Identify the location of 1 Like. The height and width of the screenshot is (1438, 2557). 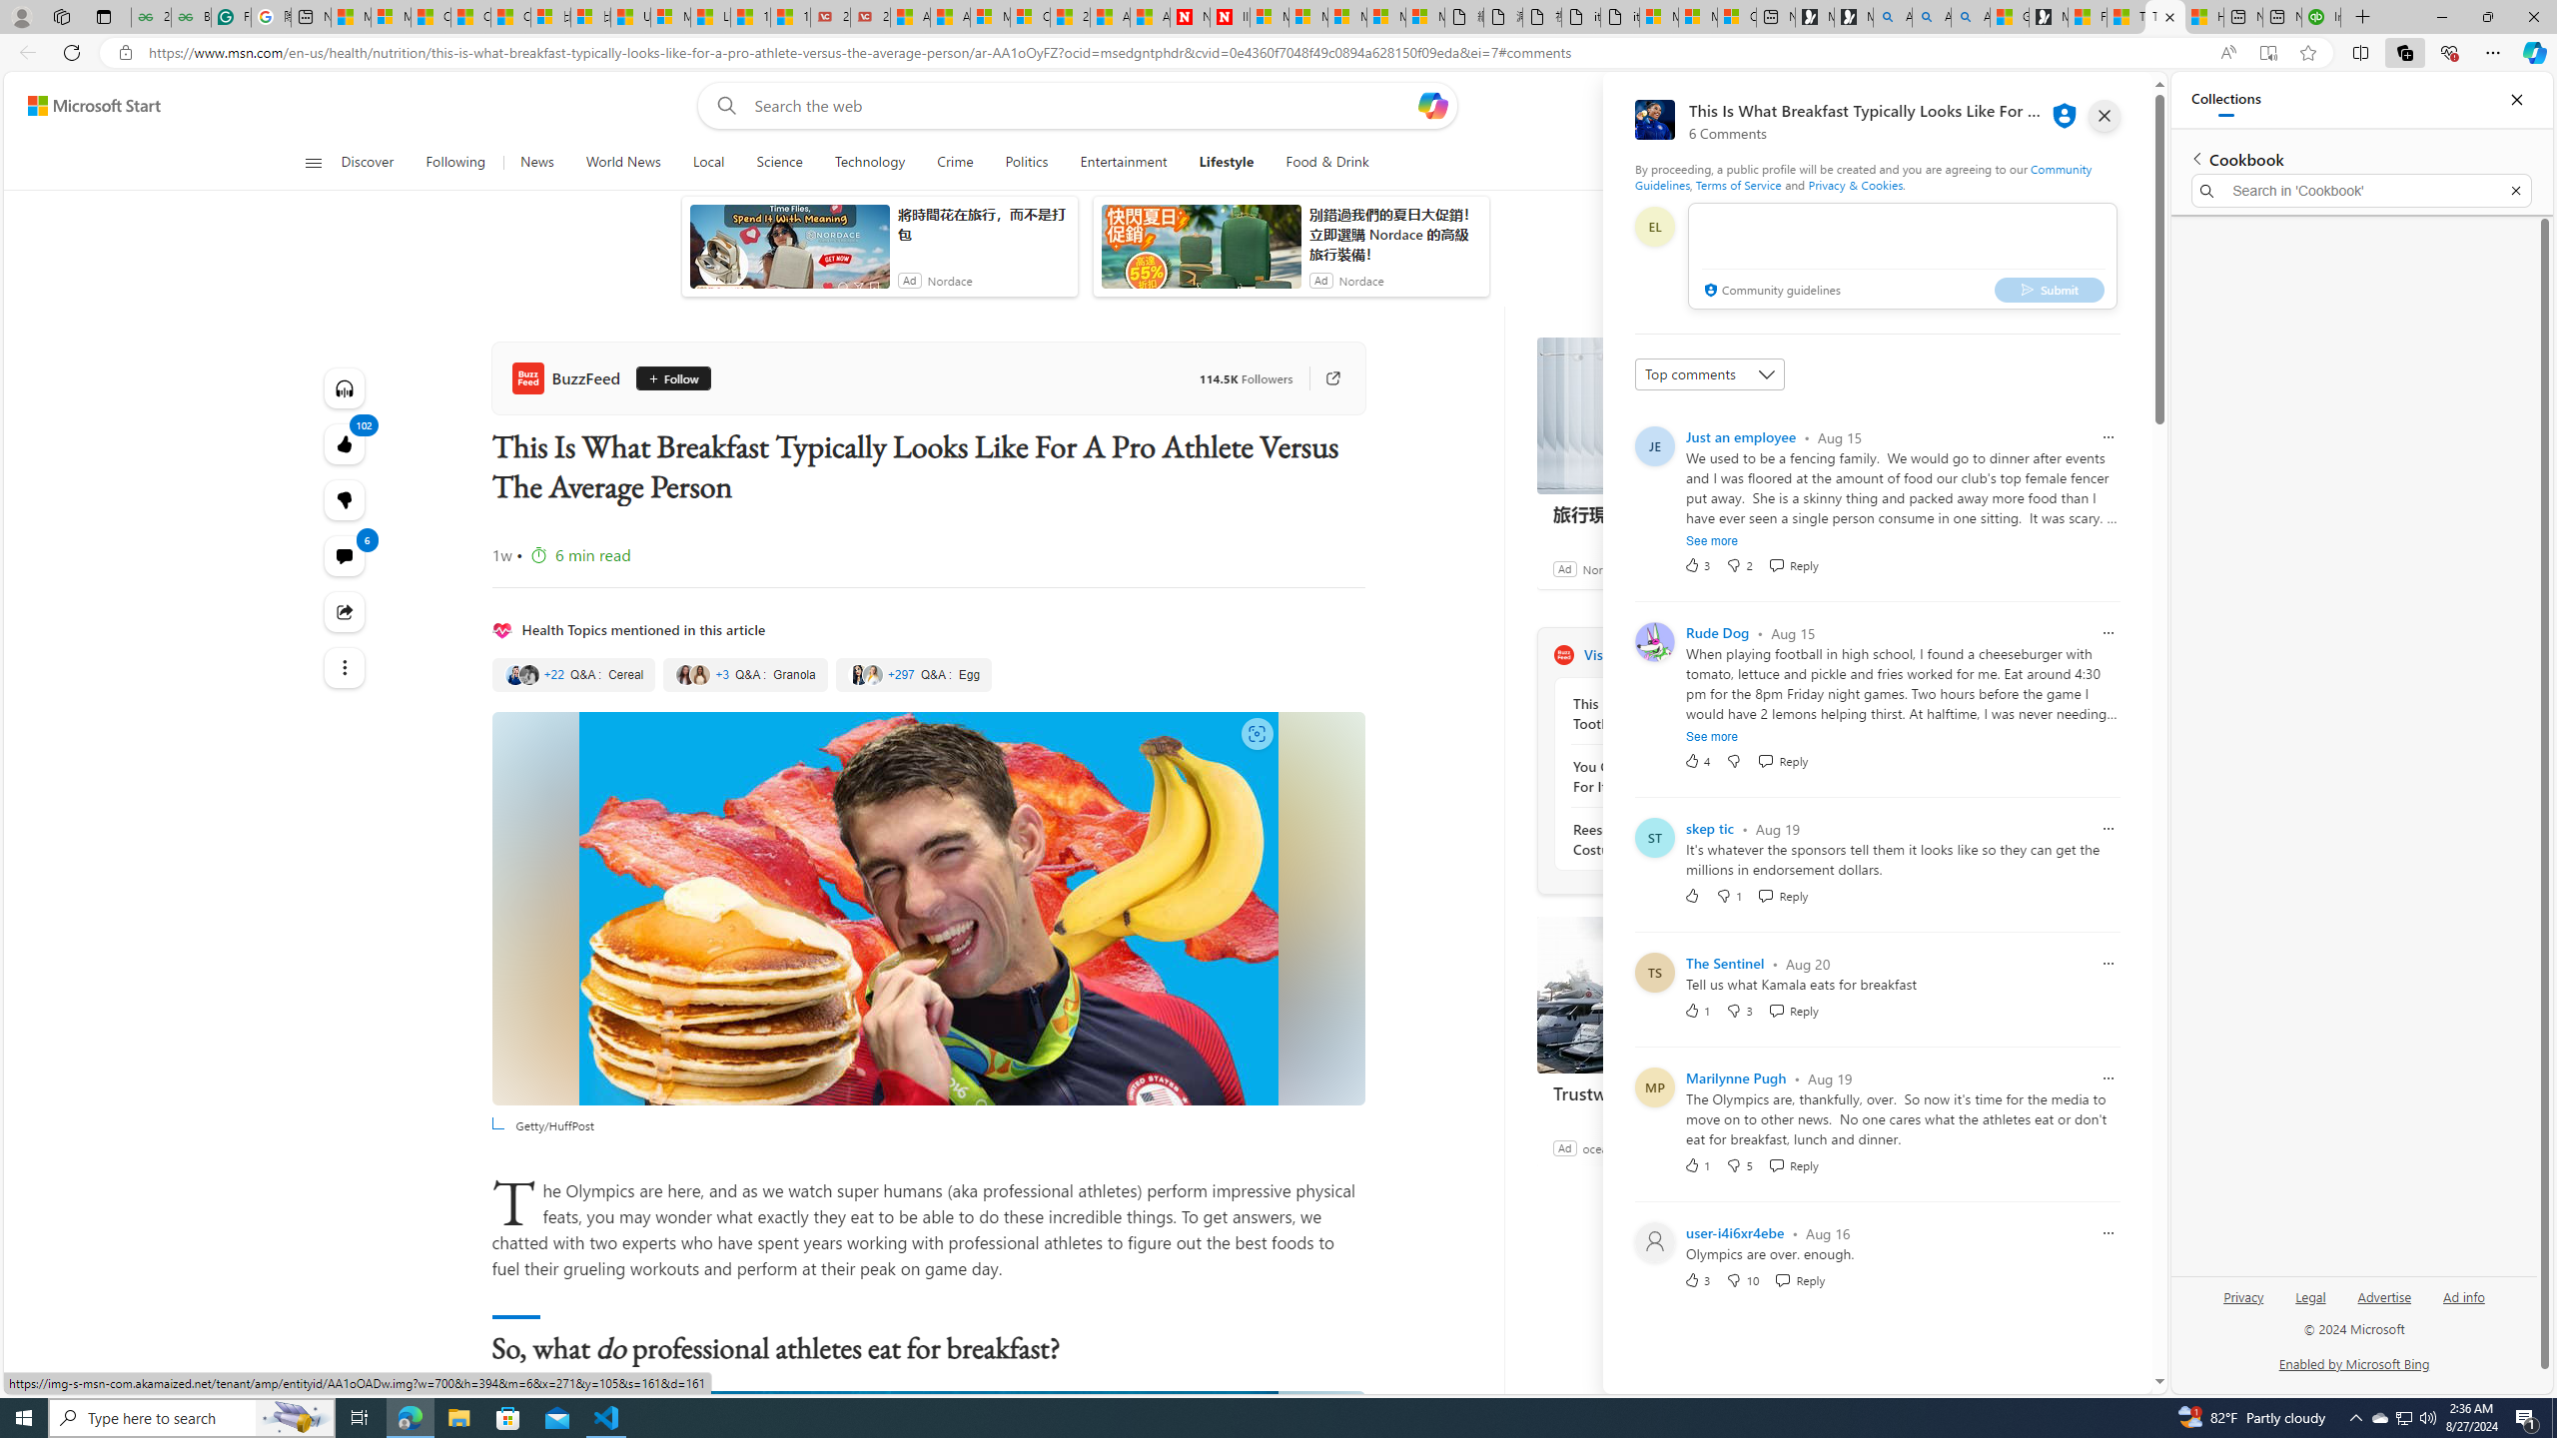
(1696, 1164).